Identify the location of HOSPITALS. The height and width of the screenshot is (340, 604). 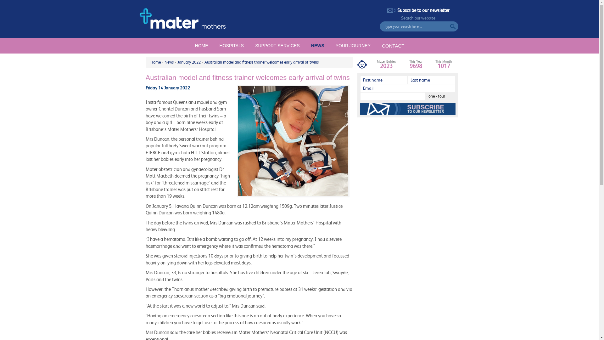
(232, 46).